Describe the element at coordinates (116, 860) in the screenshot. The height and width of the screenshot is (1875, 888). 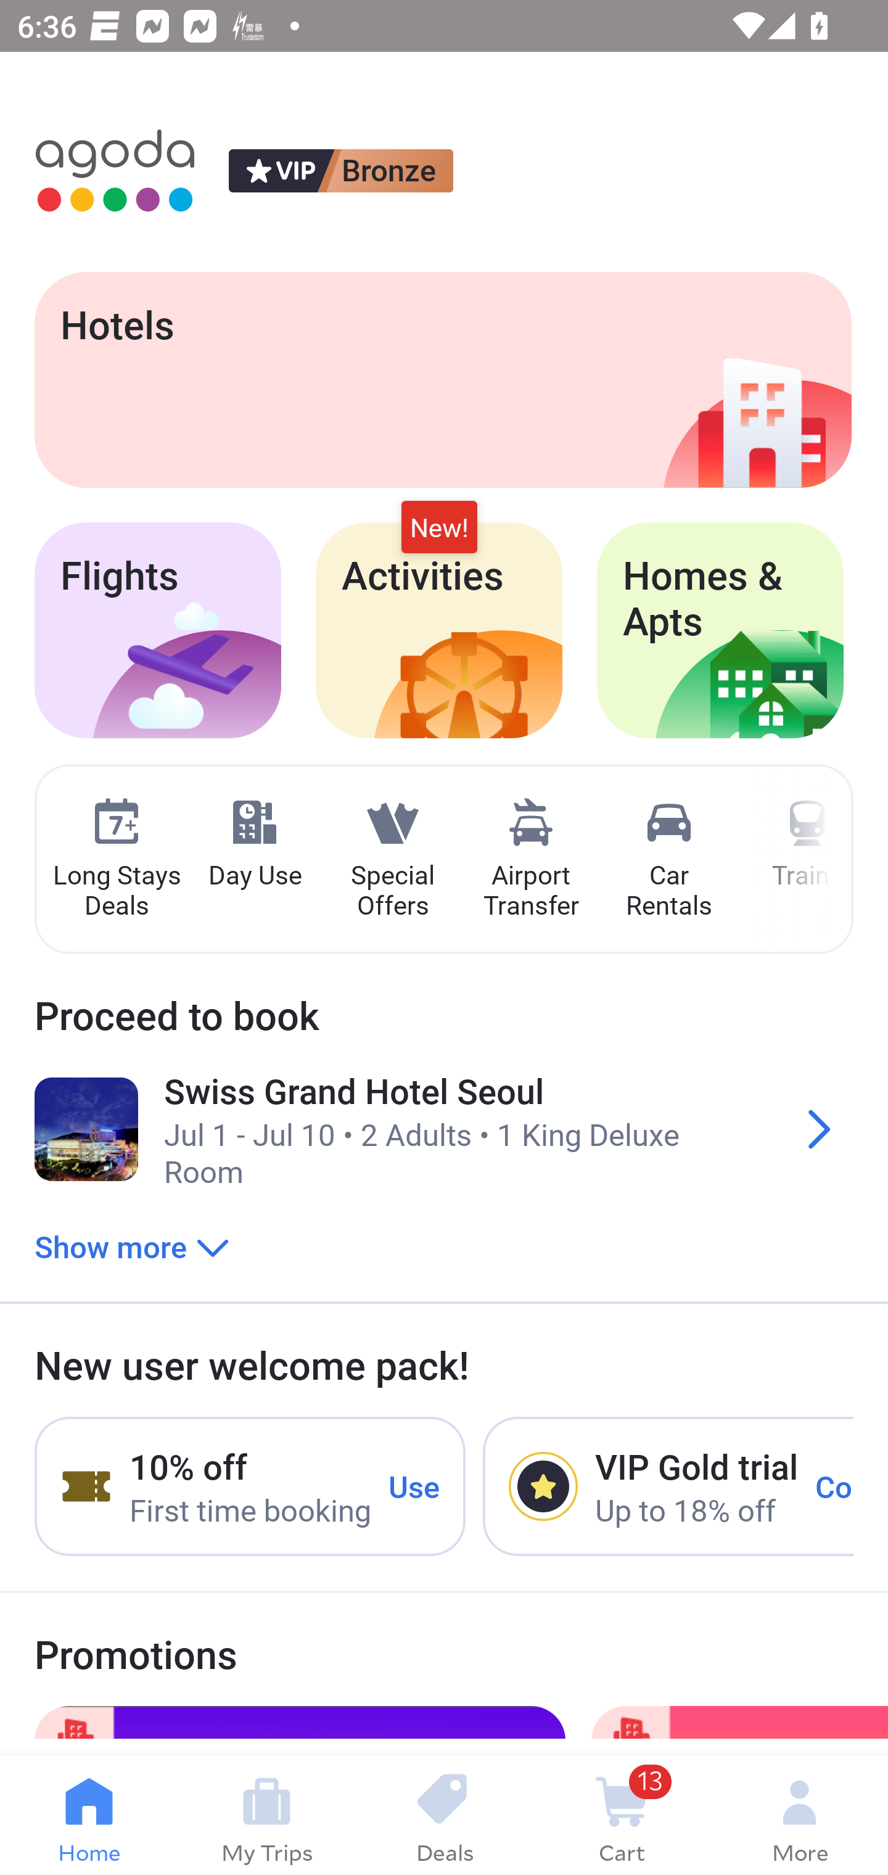
I see `Long Stays Deals` at that location.